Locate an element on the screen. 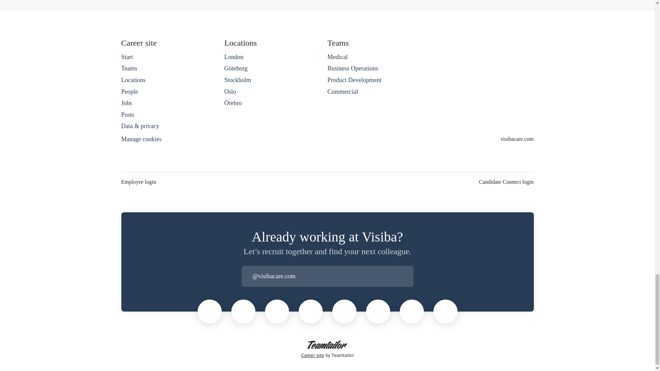 The width and height of the screenshot is (660, 371). Emilia Roos is located at coordinates (412, 311).